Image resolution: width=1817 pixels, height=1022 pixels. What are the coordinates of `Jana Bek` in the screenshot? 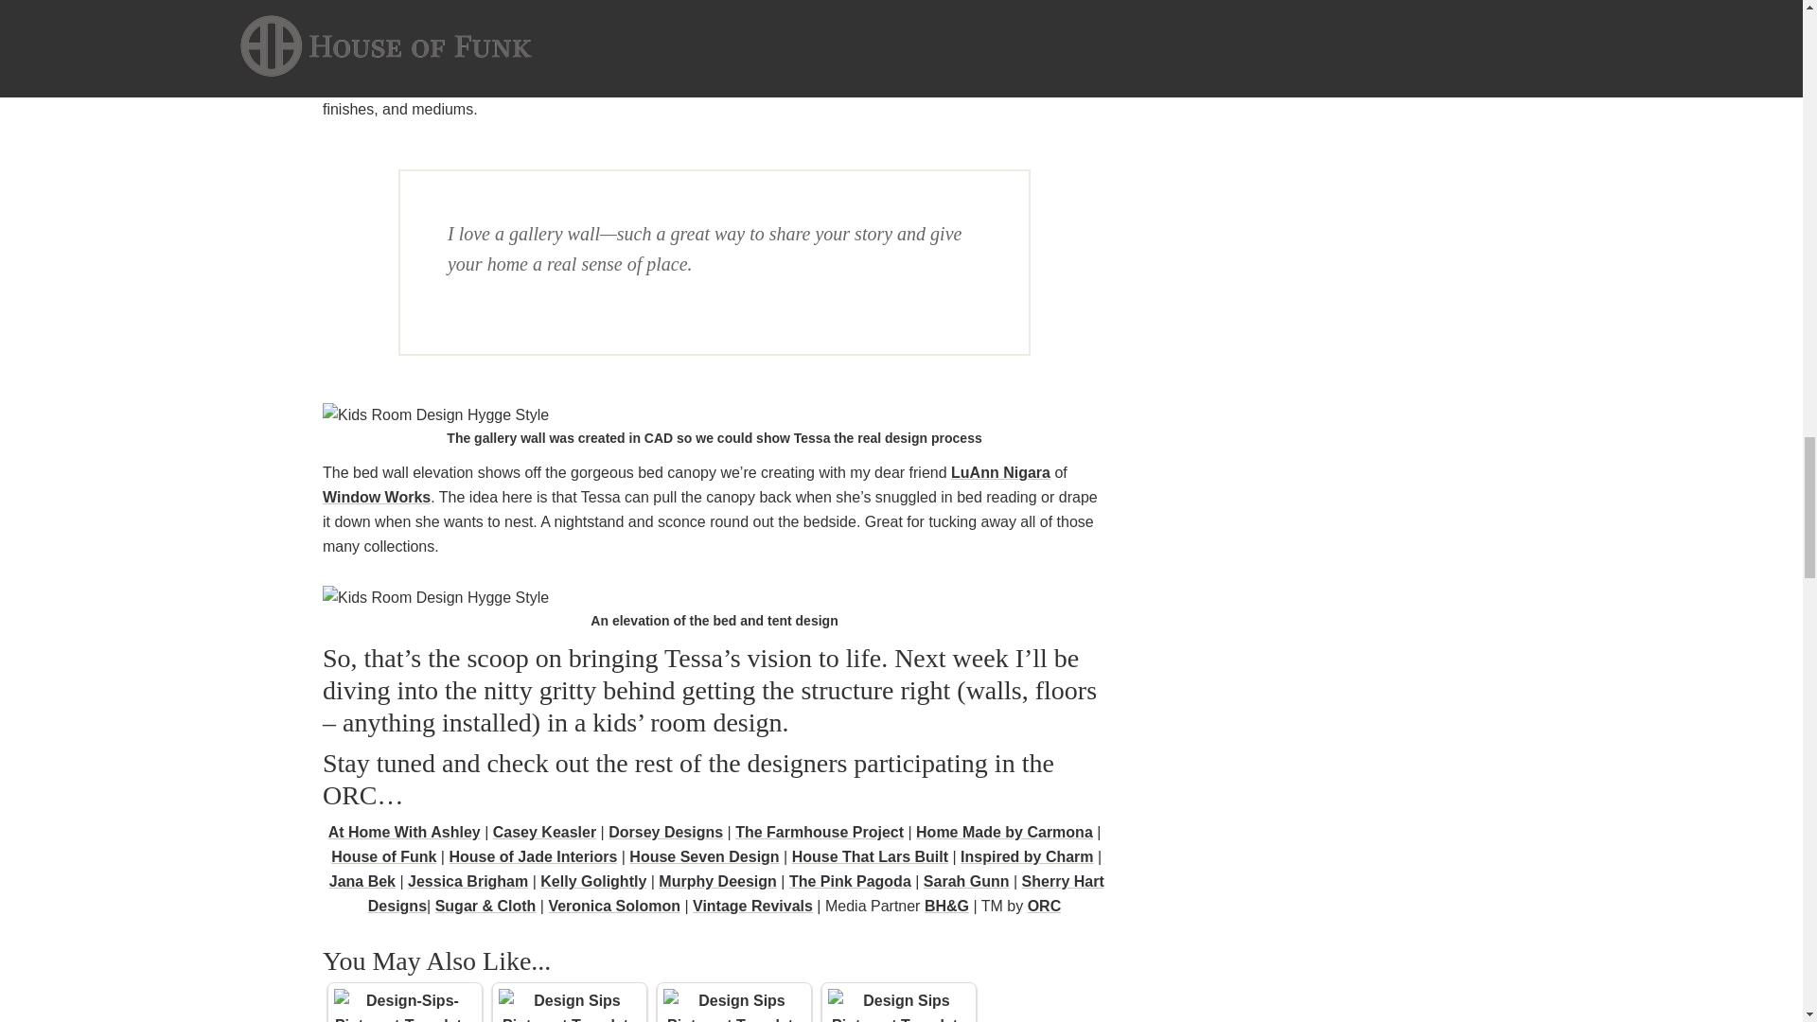 It's located at (362, 881).